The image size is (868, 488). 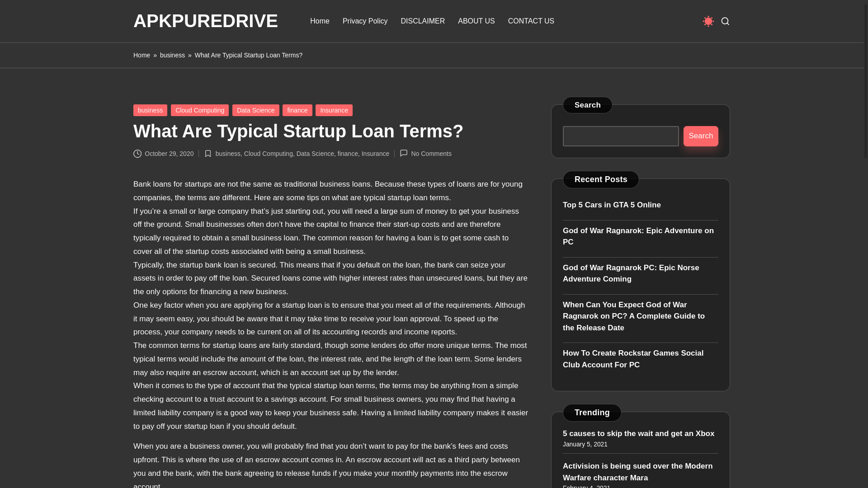 I want to click on Home, so click(x=142, y=55).